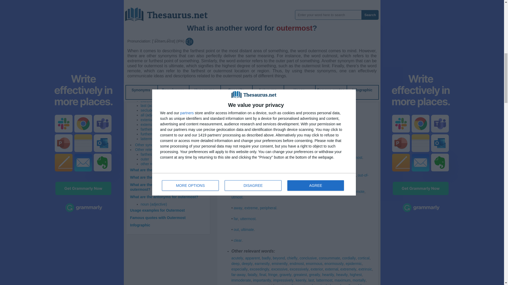  What do you see at coordinates (327, 81) in the screenshot?
I see `Synonyms for Outermost` at bounding box center [327, 81].